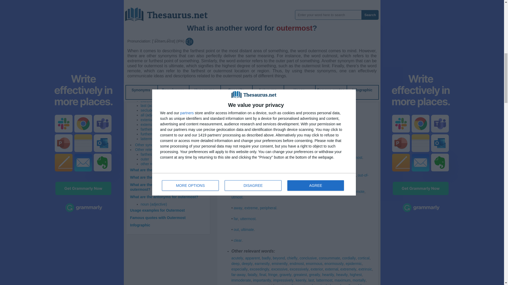  What do you see at coordinates (327, 81) in the screenshot?
I see `Synonyms for Outermost` at bounding box center [327, 81].